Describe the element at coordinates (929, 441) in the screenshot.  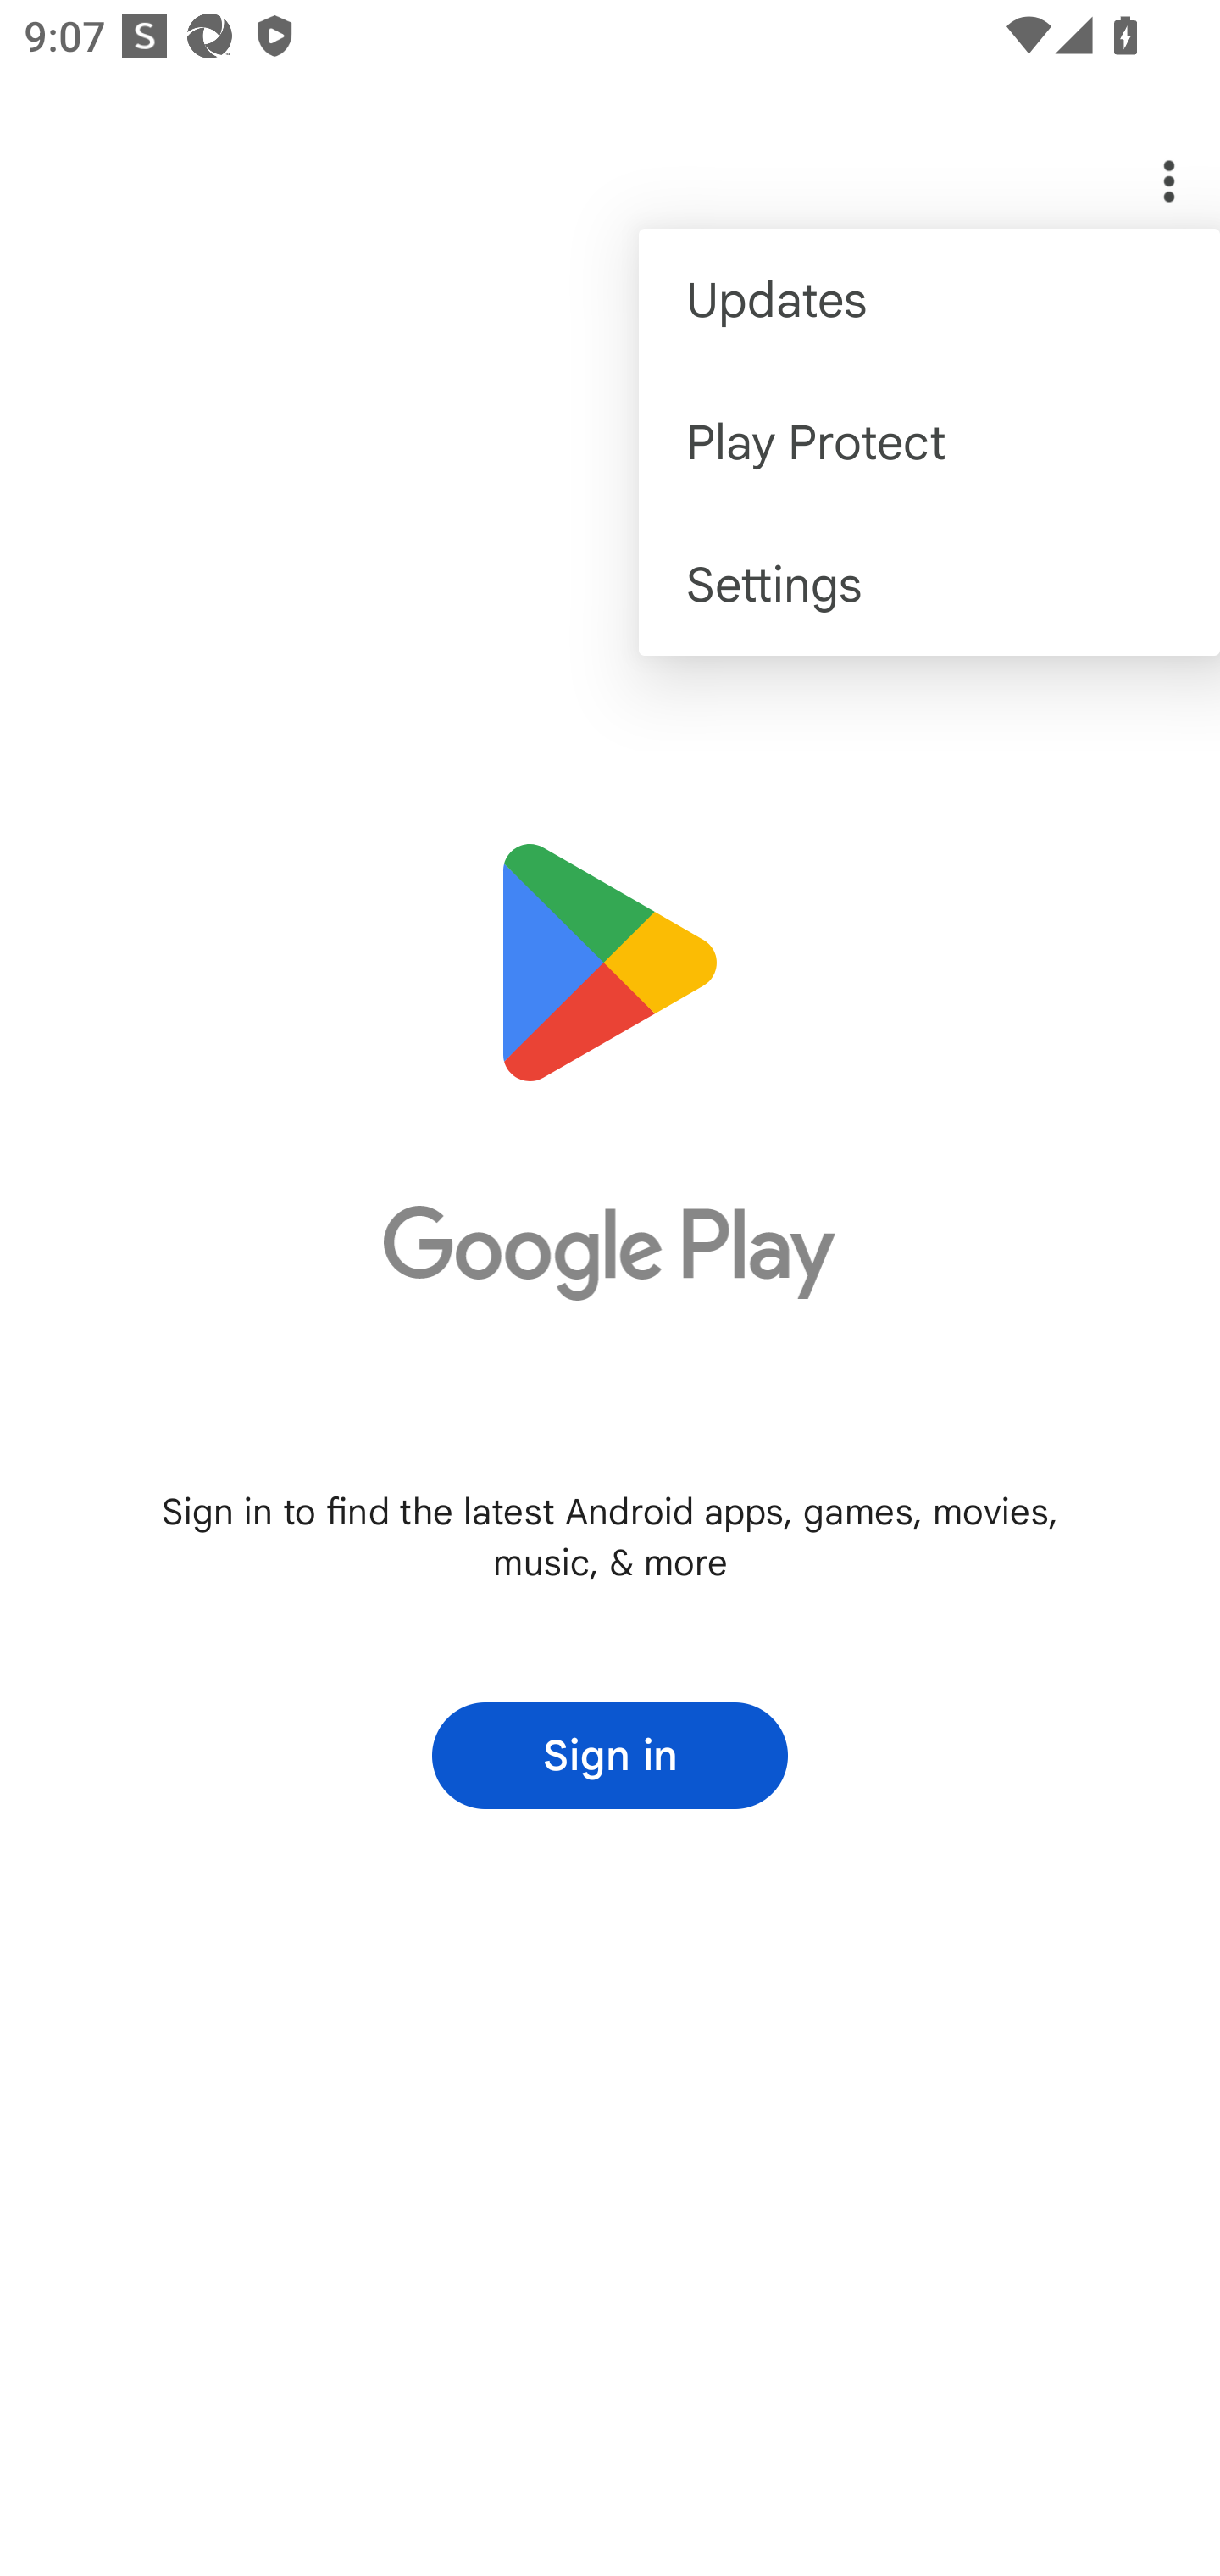
I see `Play Protect` at that location.